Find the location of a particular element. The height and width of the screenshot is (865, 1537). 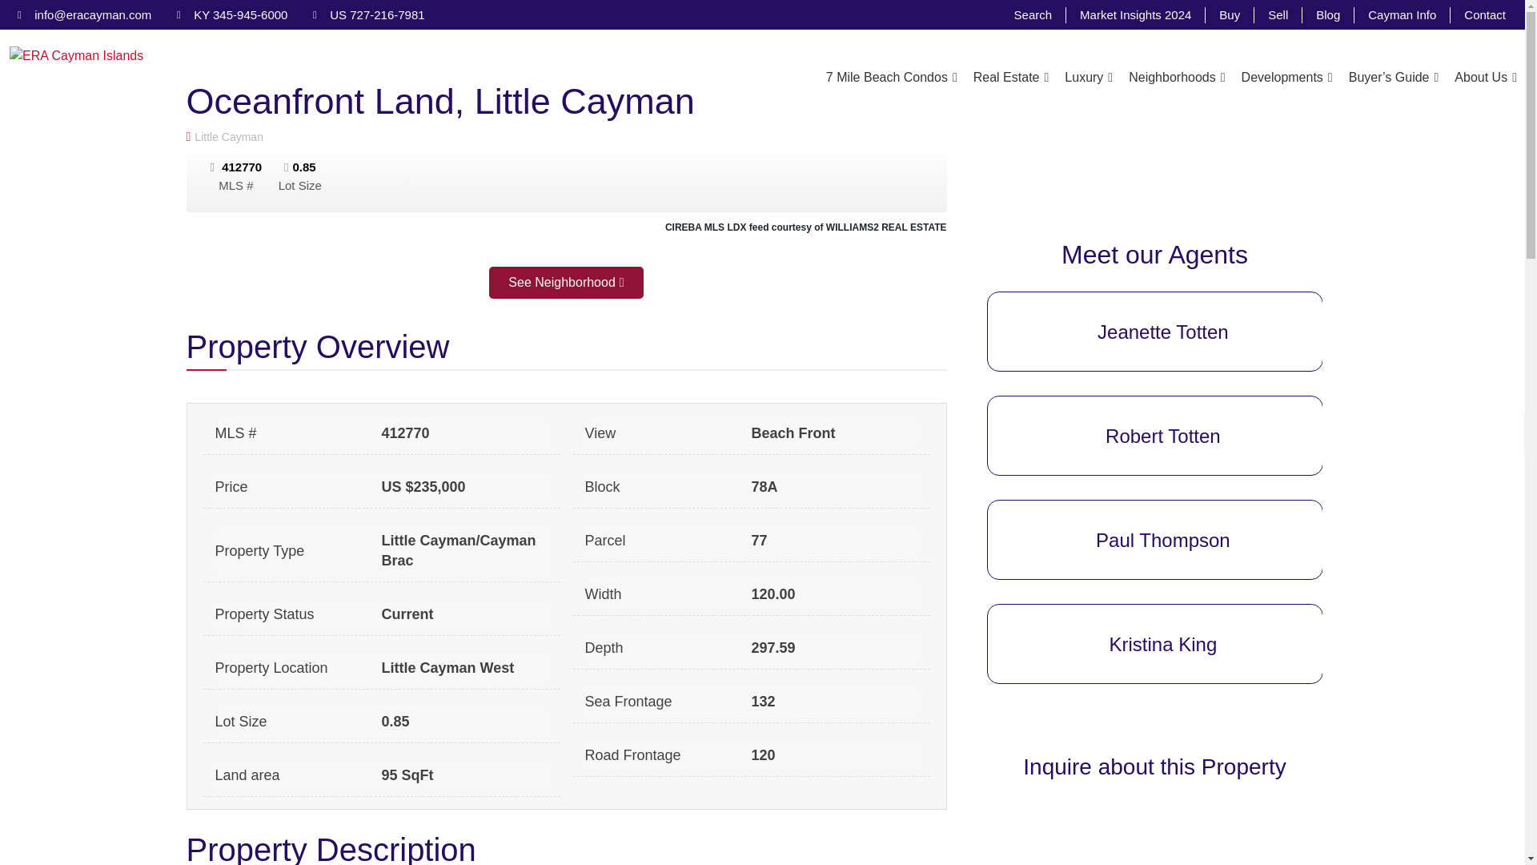

Cayman Info is located at coordinates (1403, 14).